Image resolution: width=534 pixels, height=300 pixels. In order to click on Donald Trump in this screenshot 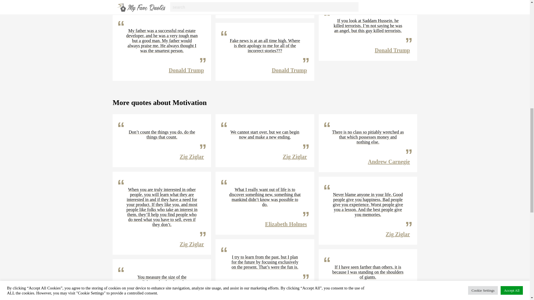, I will do `click(186, 1)`.